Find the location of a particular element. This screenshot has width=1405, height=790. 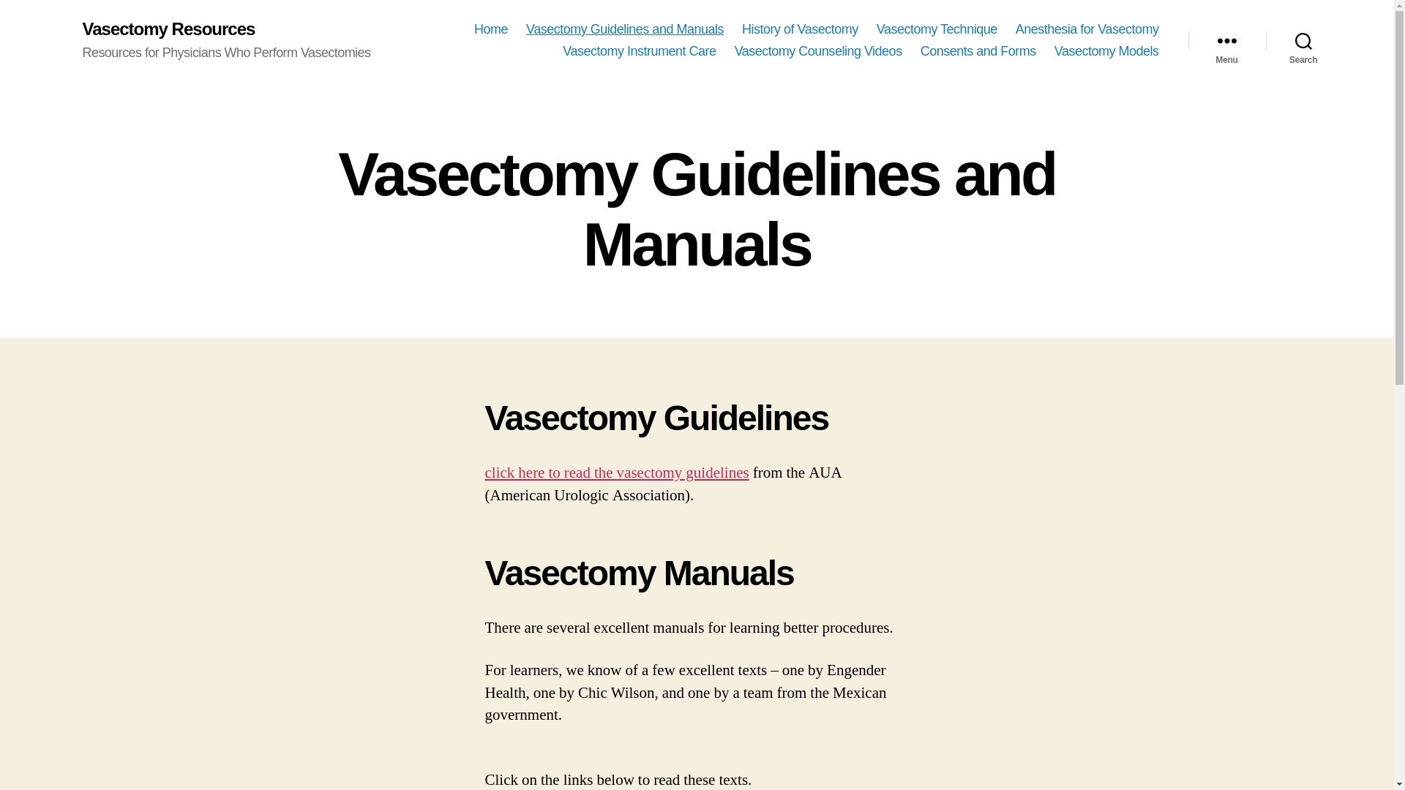

Vasectomy Guidelines and Manuals is located at coordinates (624, 29).